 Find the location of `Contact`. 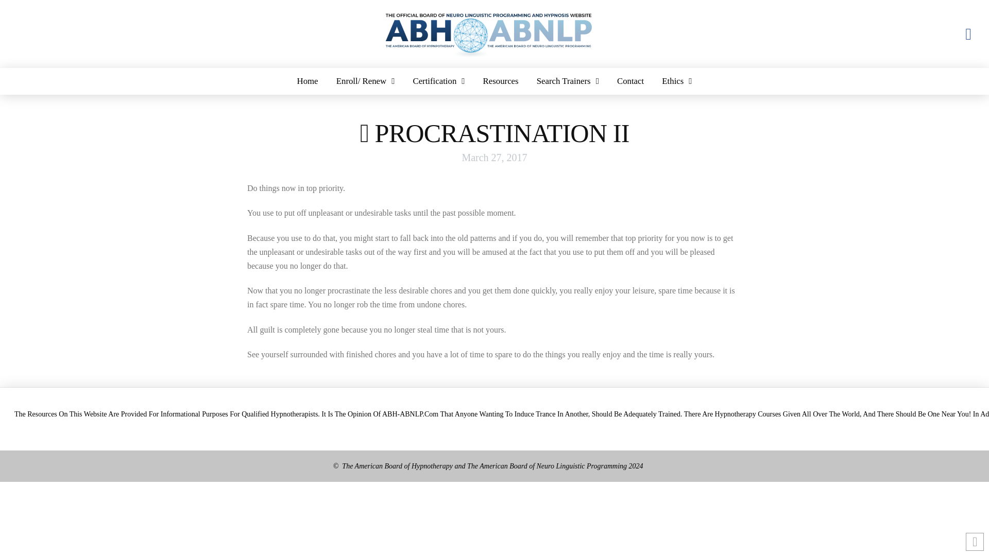

Contact is located at coordinates (630, 81).